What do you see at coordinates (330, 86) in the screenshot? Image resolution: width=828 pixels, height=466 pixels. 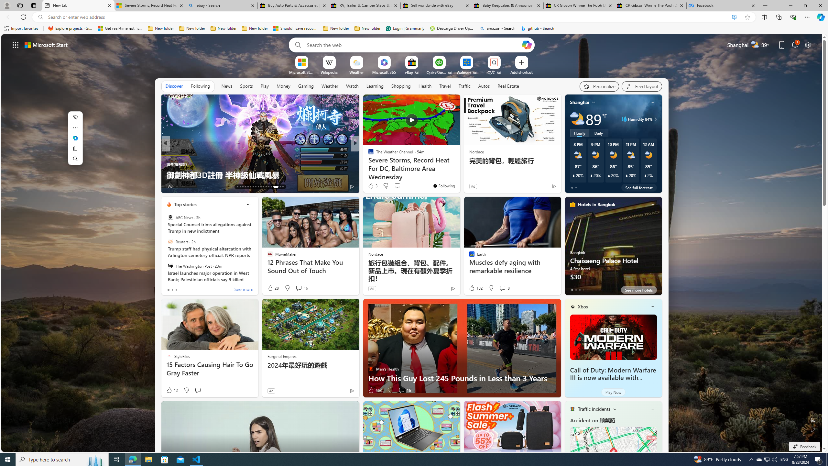 I see `Weather` at bounding box center [330, 86].